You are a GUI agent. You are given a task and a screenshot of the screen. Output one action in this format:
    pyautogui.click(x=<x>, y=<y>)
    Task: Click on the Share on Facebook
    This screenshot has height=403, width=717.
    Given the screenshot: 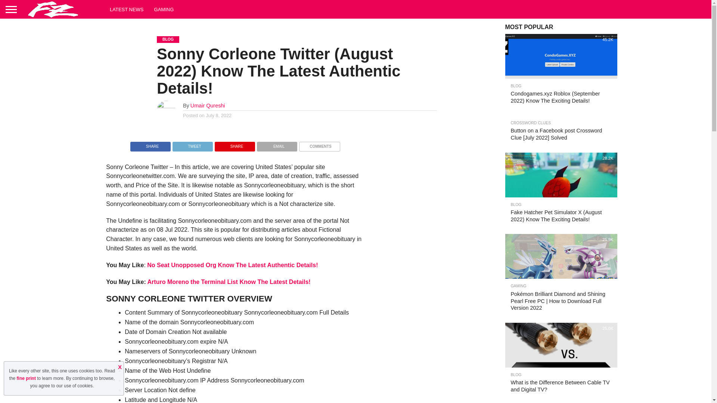 What is the action you would take?
    pyautogui.click(x=150, y=145)
    